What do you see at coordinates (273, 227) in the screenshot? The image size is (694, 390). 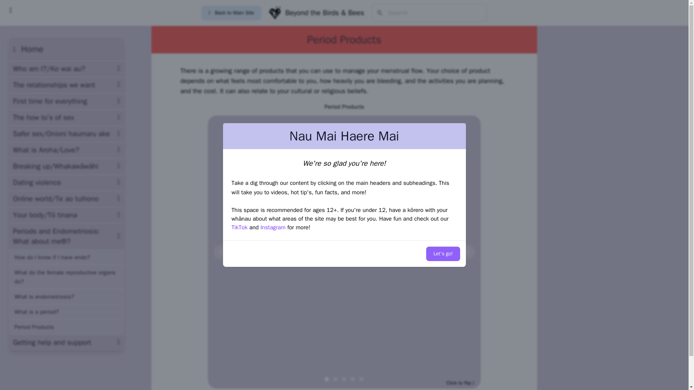 I see `Instagram` at bounding box center [273, 227].